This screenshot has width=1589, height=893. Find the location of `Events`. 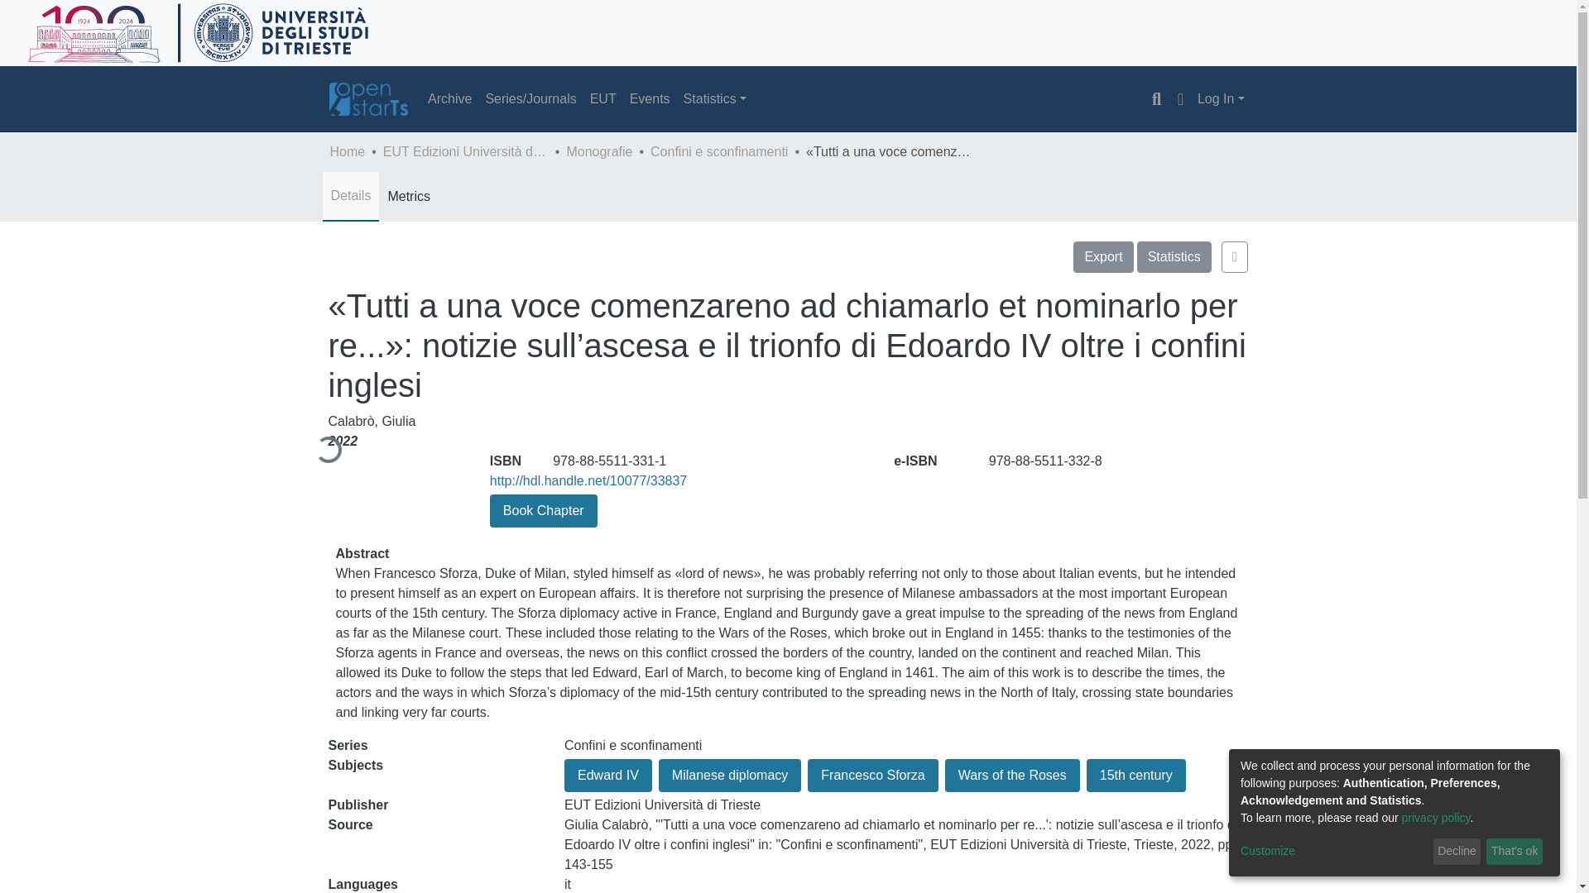

Events is located at coordinates (649, 99).